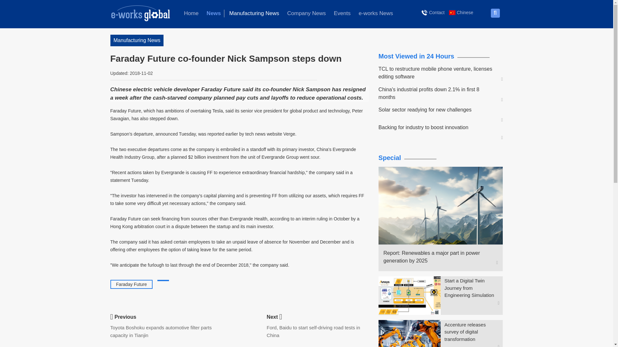  I want to click on Contact, so click(433, 12).